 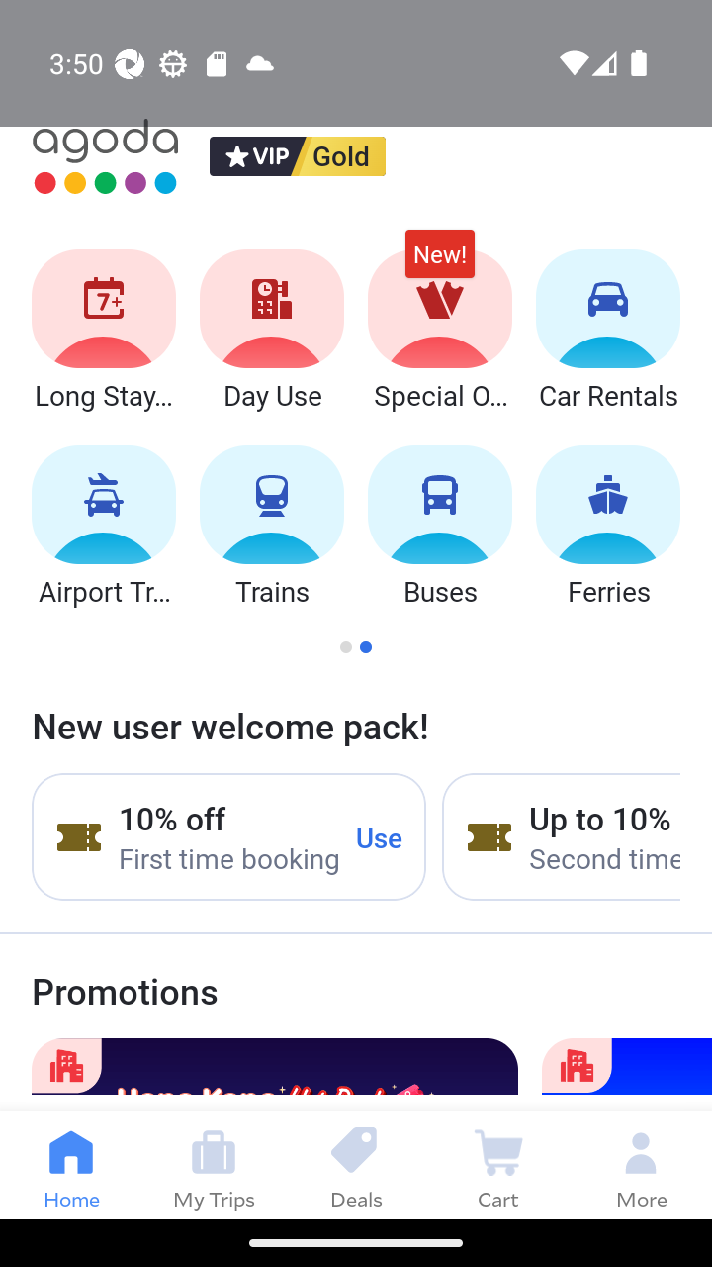 I want to click on Deals, so click(x=356, y=1164).